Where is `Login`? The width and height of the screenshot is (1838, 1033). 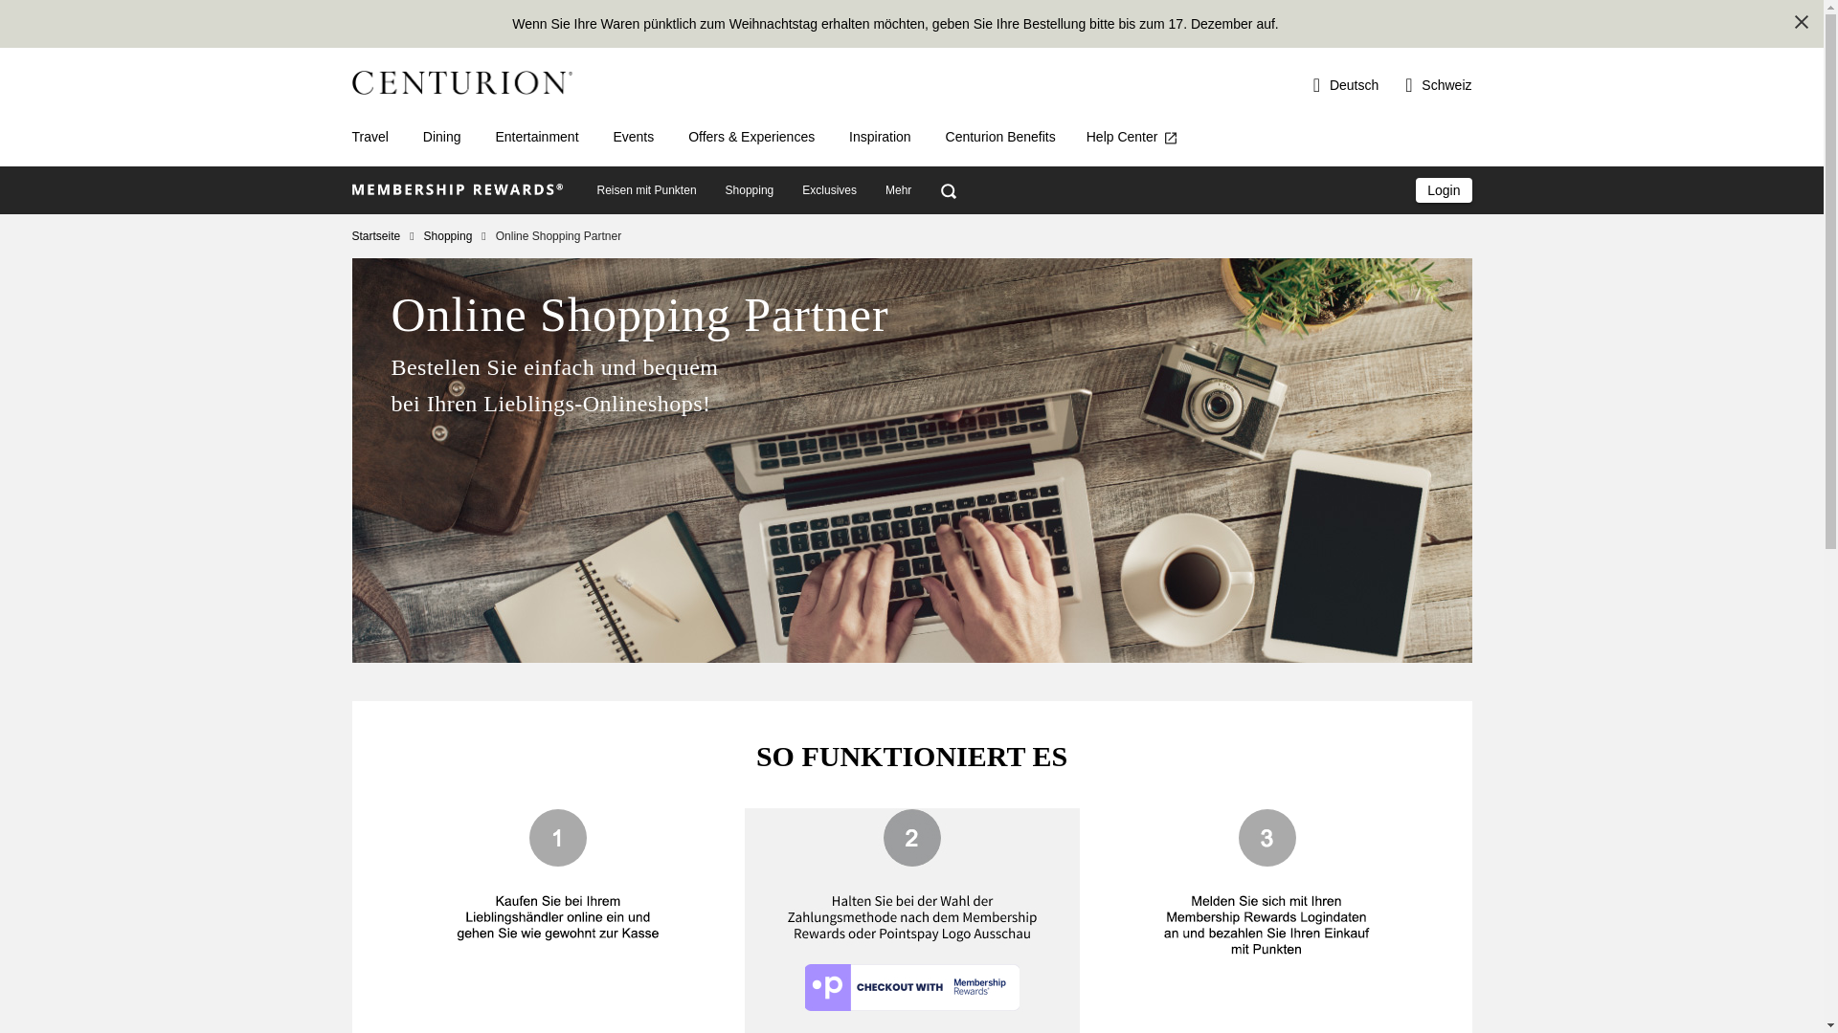
Login is located at coordinates (1444, 190).